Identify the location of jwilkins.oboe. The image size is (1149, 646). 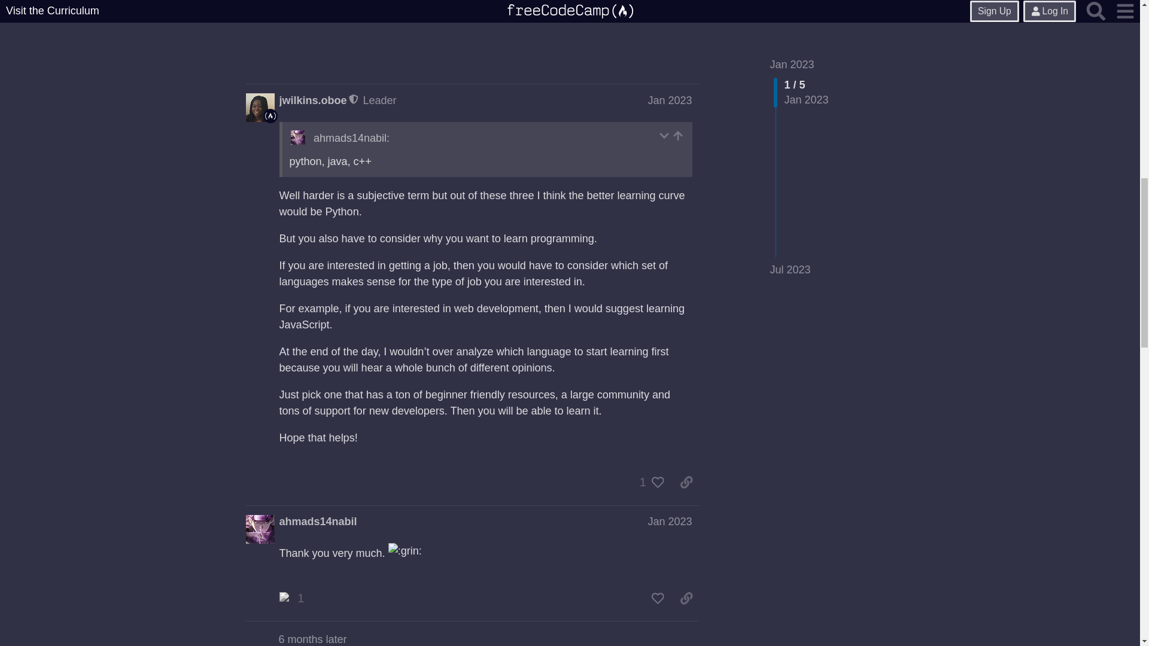
(312, 100).